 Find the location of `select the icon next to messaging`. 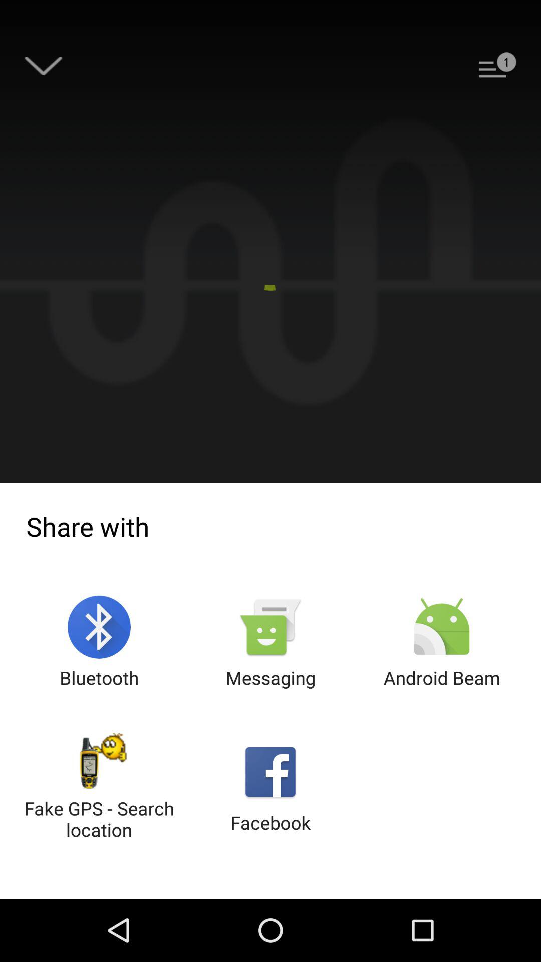

select the icon next to messaging is located at coordinates (99, 642).